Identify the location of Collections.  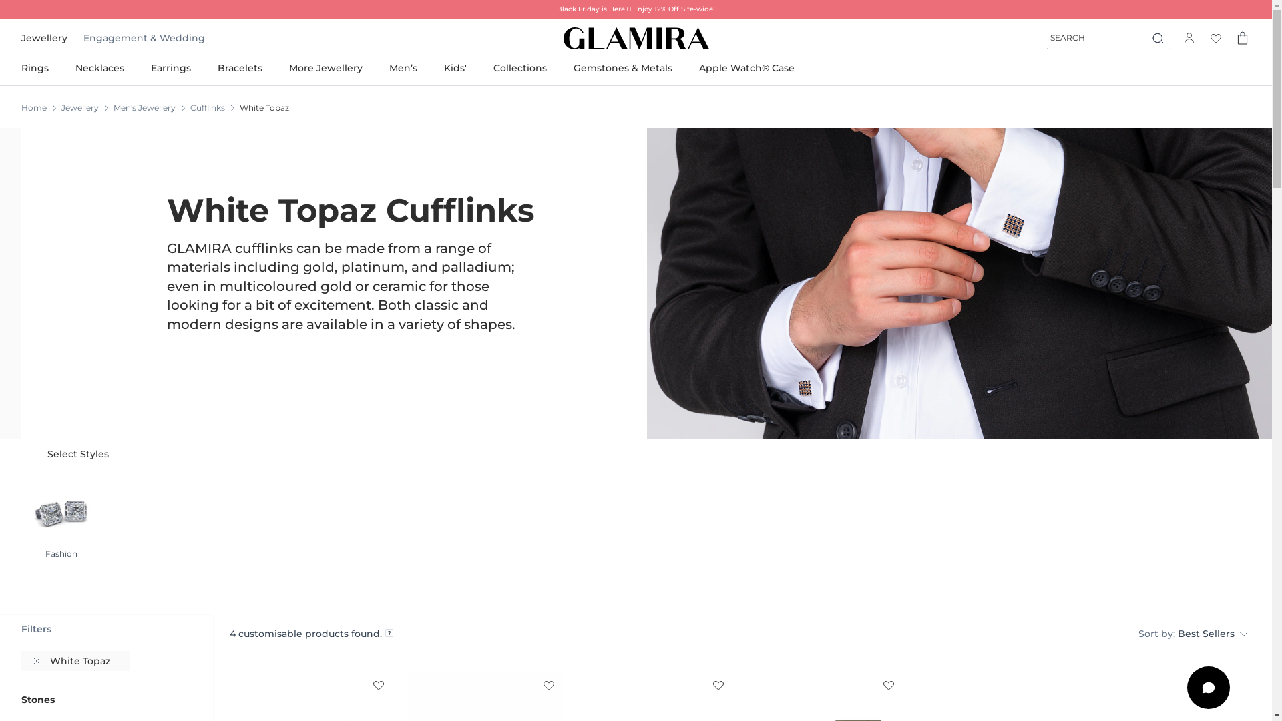
(520, 68).